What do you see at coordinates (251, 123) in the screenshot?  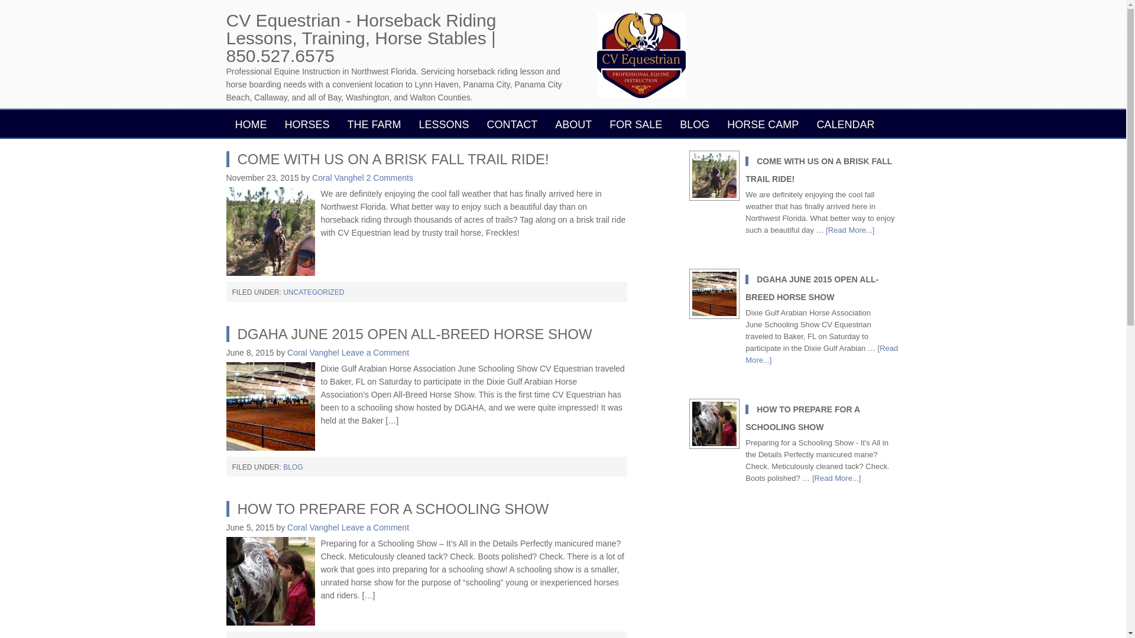 I see `HOME` at bounding box center [251, 123].